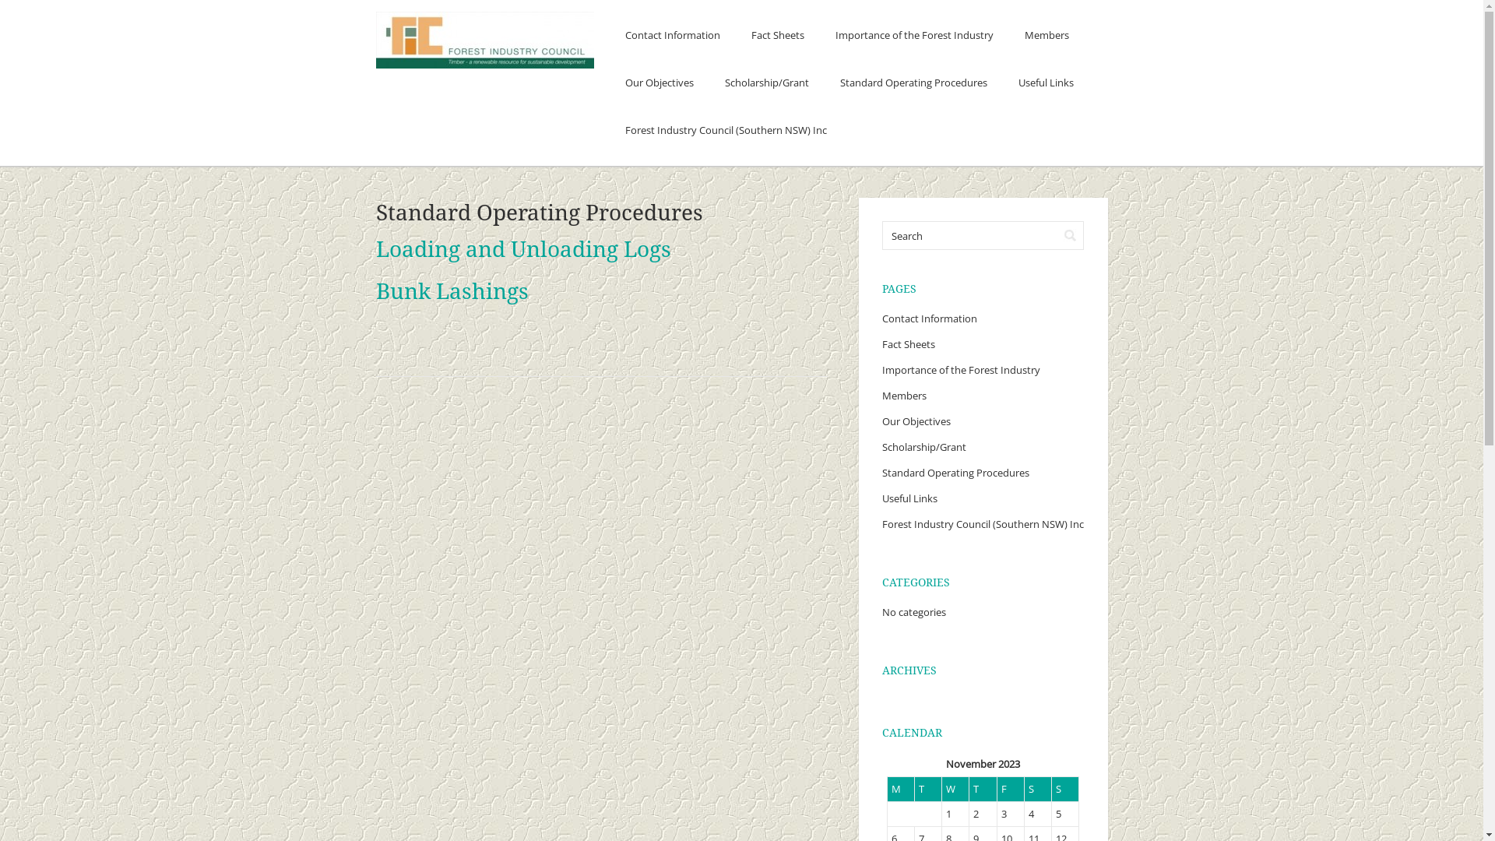 This screenshot has height=841, width=1495. What do you see at coordinates (659, 83) in the screenshot?
I see `Our Objectives` at bounding box center [659, 83].